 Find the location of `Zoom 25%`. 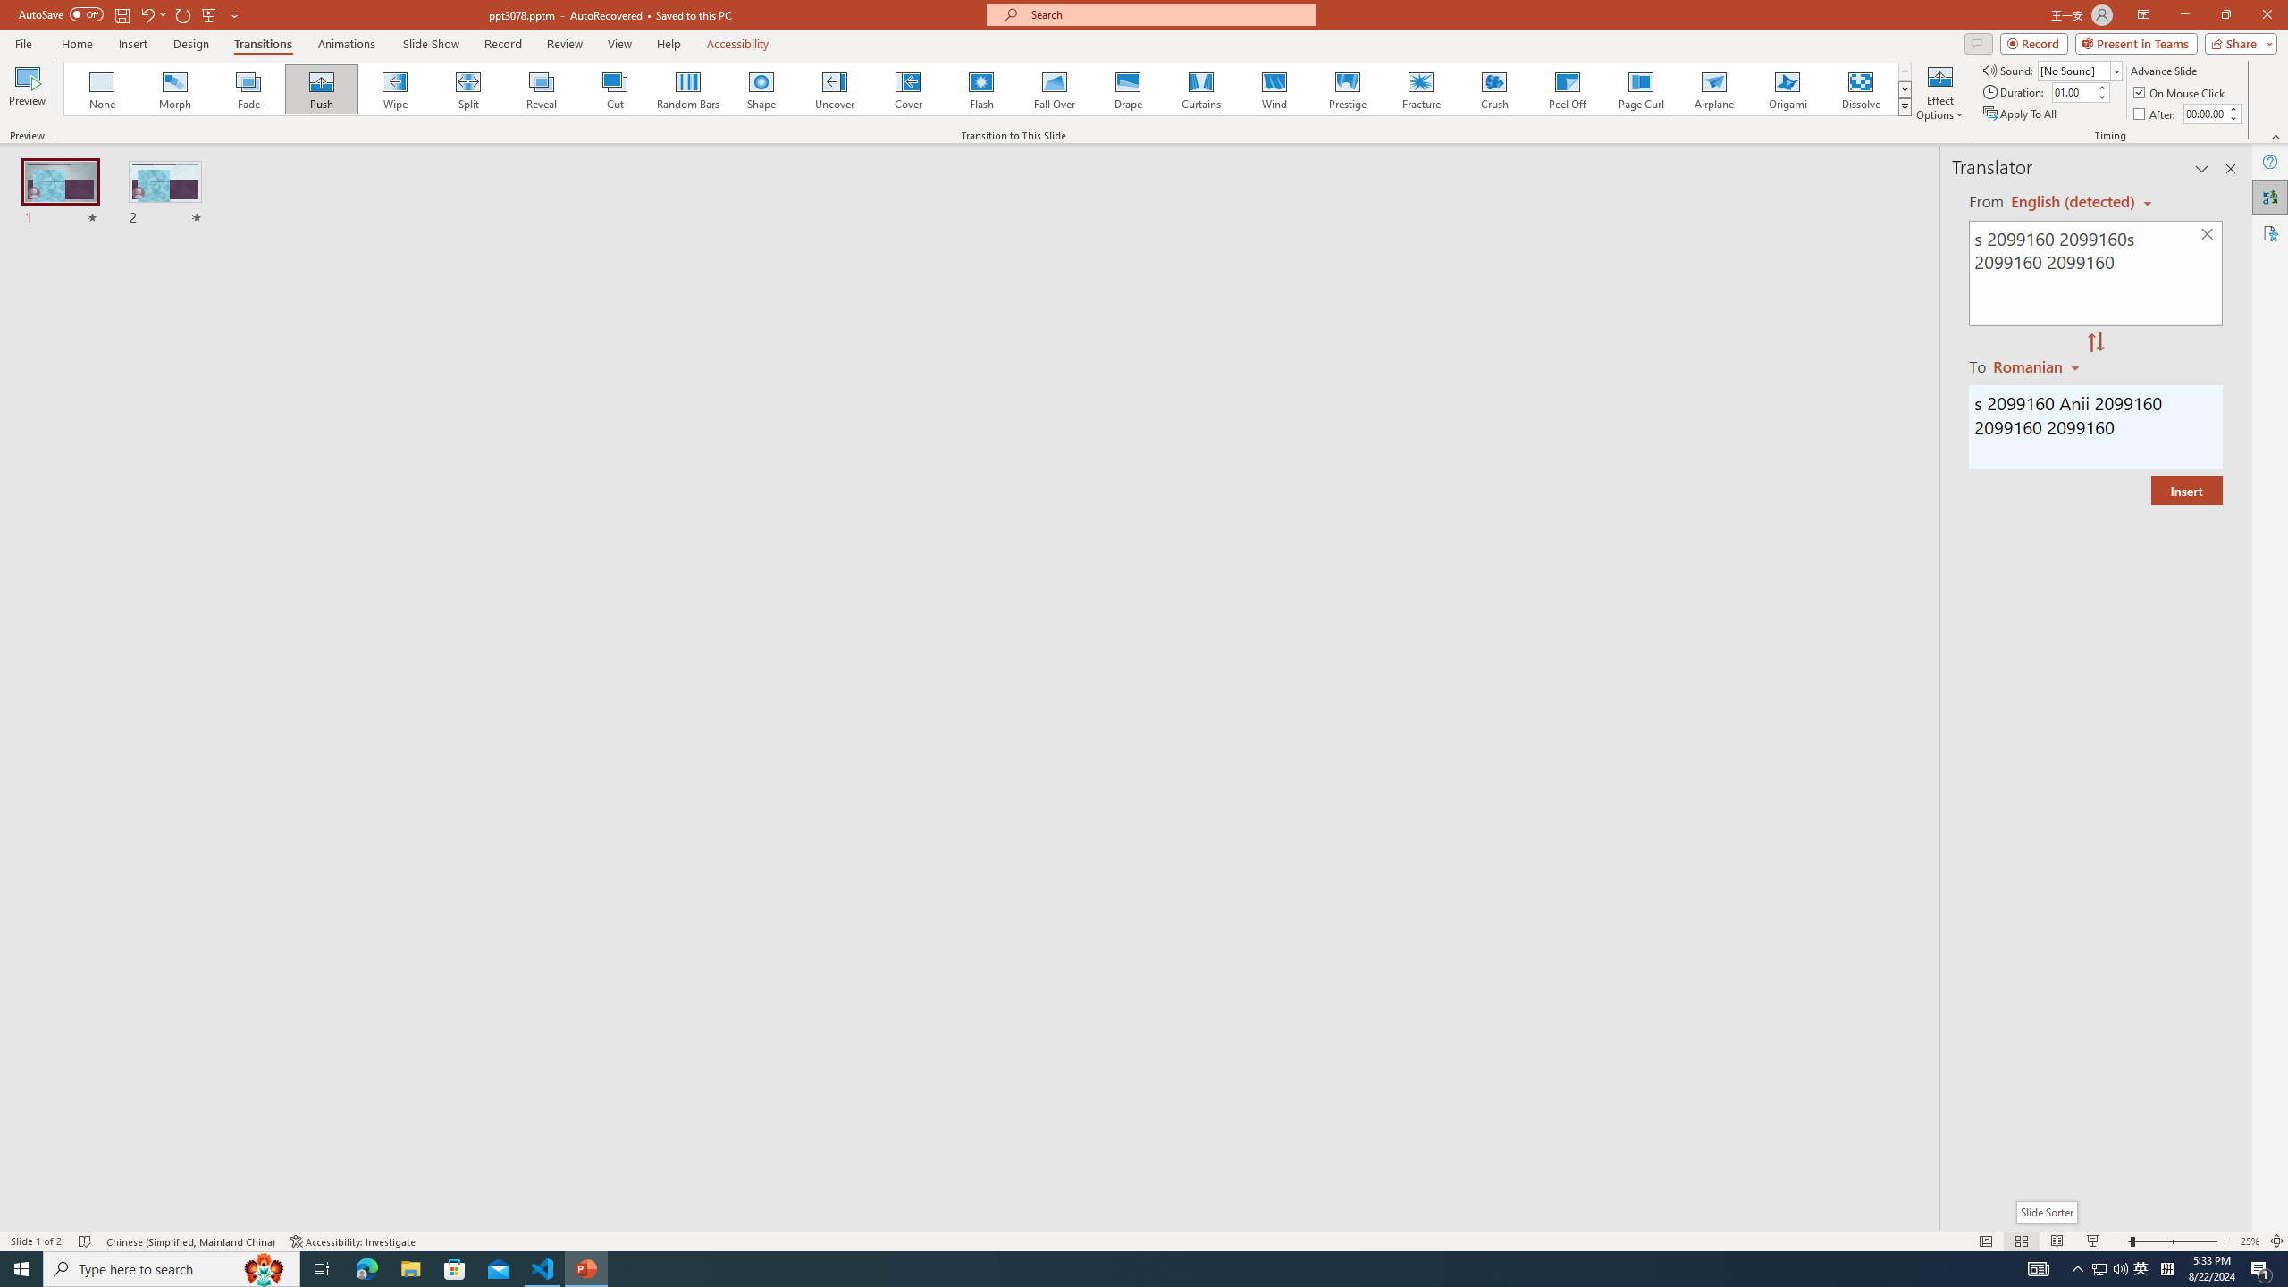

Zoom 25% is located at coordinates (2250, 1241).